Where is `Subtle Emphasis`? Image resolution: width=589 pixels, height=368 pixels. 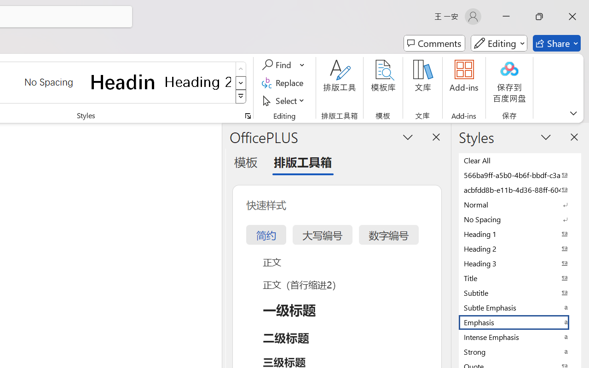
Subtle Emphasis is located at coordinates (520, 307).